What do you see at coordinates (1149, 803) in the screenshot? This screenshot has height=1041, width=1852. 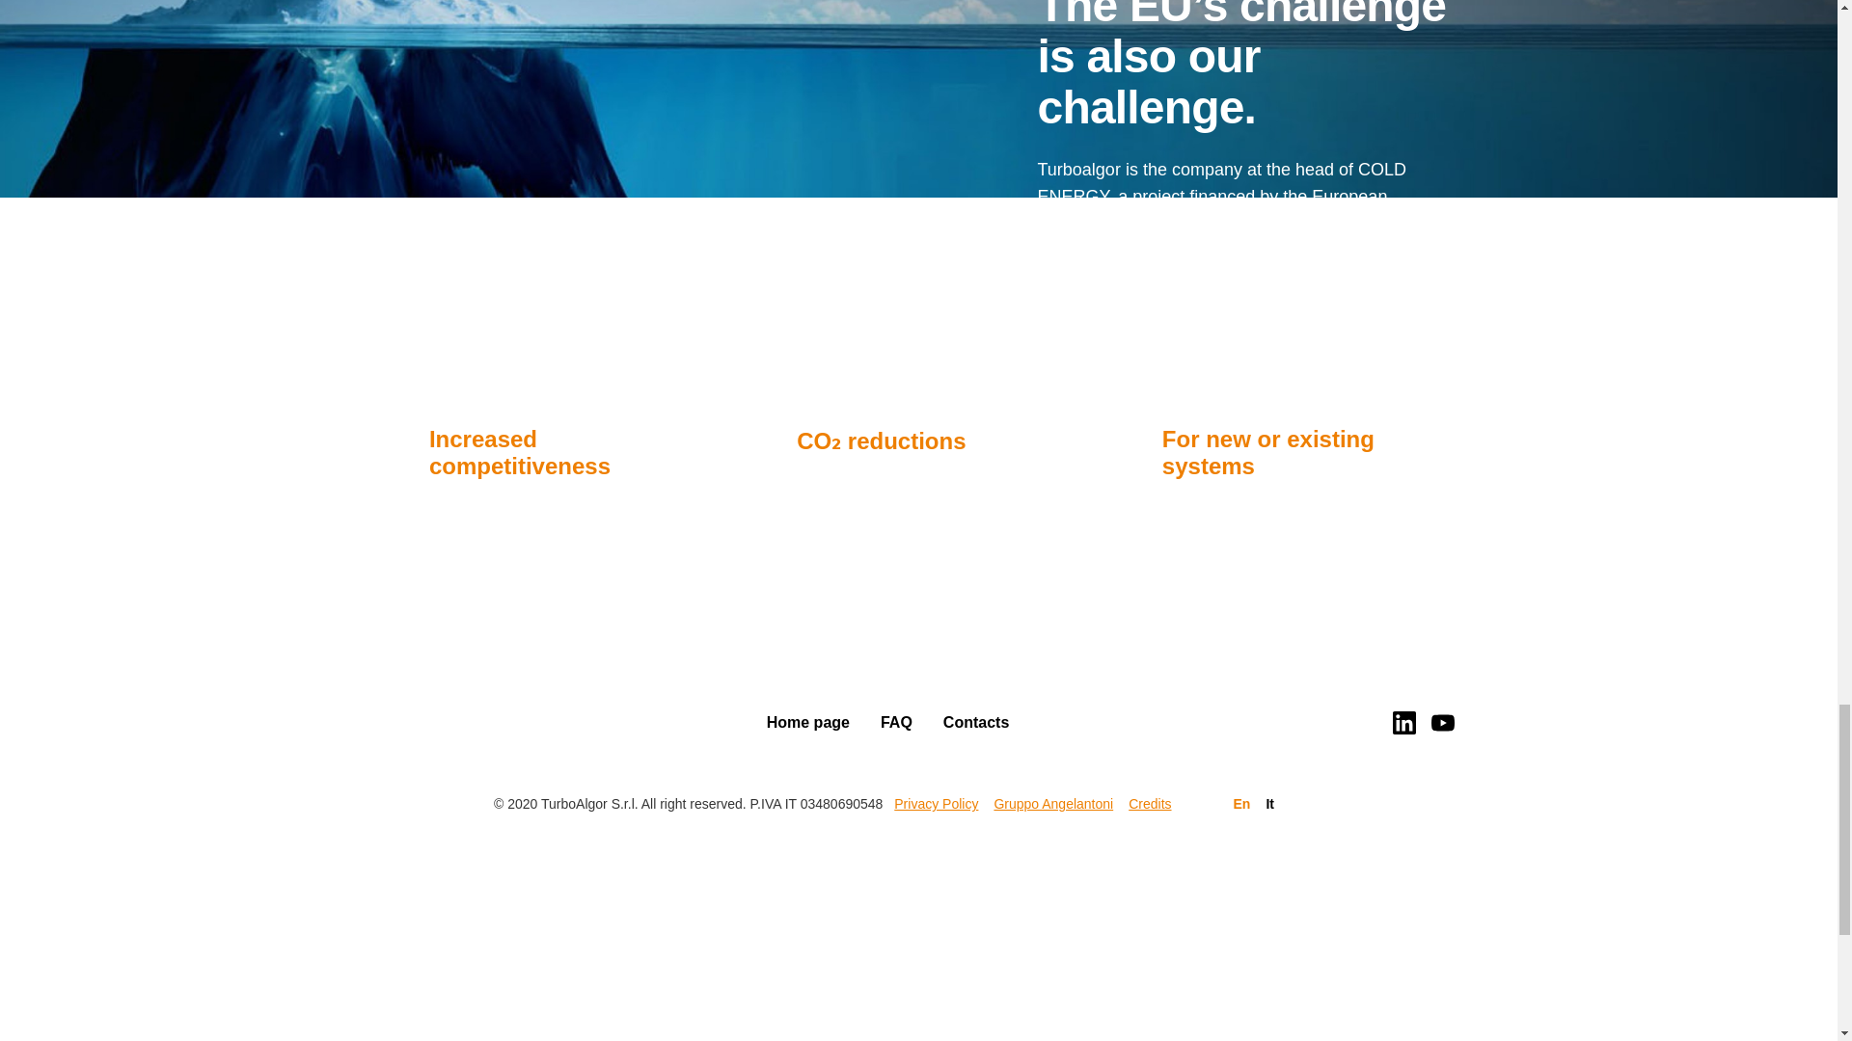 I see `Credits` at bounding box center [1149, 803].